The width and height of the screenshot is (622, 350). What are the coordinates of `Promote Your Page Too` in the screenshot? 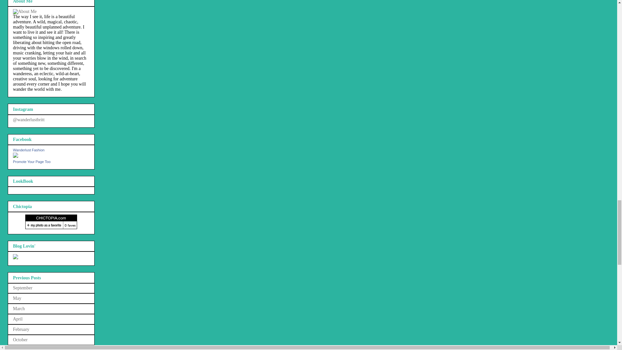 It's located at (32, 161).